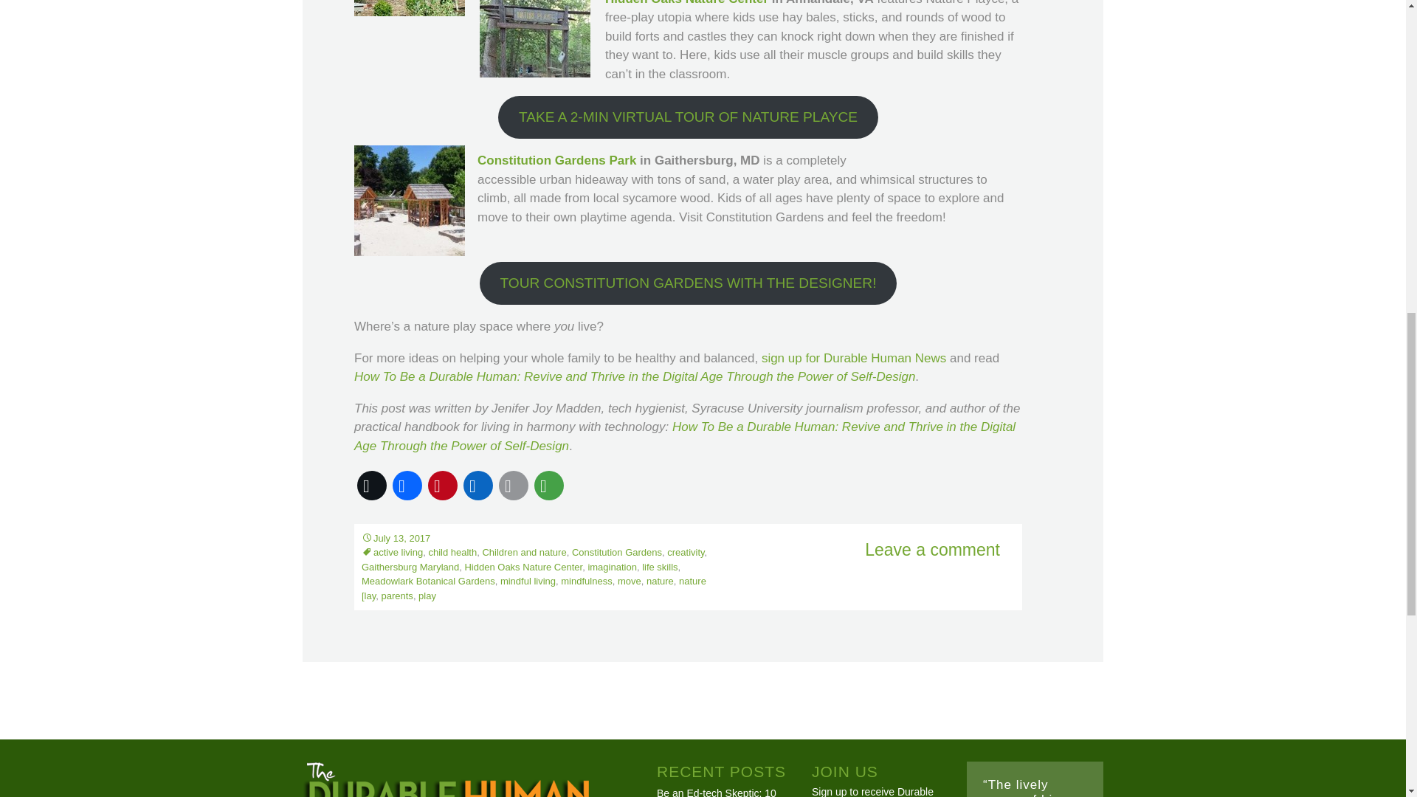  Describe the element at coordinates (478, 485) in the screenshot. I see `LinkedIn` at that location.